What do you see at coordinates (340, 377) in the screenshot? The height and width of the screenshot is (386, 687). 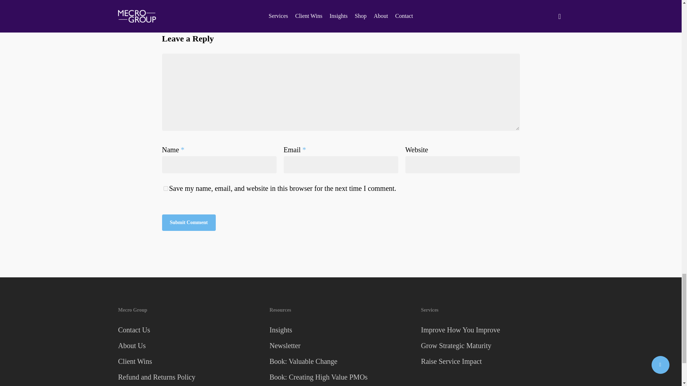 I see `Book: Creating High Value PMOs` at bounding box center [340, 377].